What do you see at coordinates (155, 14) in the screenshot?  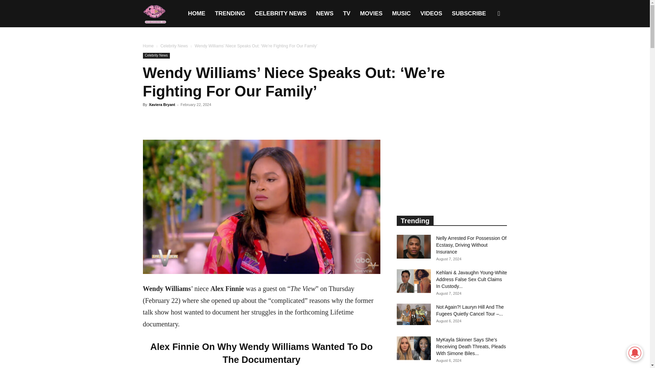 I see `Ice Cream Convos` at bounding box center [155, 14].